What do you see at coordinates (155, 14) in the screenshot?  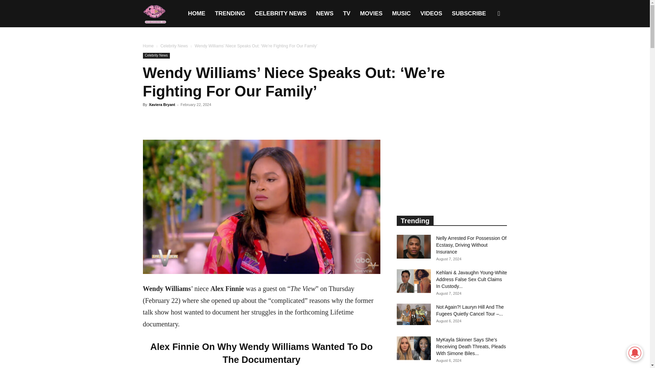 I see `Ice Cream Convos` at bounding box center [155, 14].